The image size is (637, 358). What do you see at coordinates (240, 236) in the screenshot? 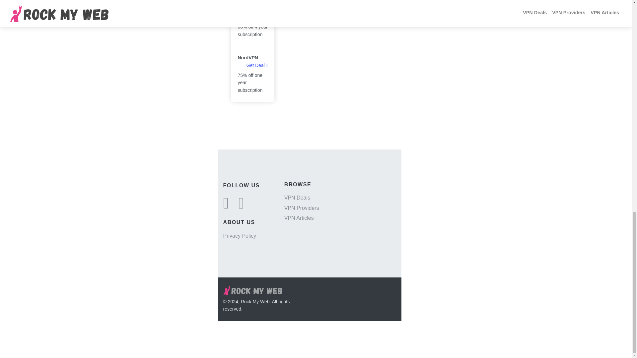
I see `Privacy Policy` at bounding box center [240, 236].